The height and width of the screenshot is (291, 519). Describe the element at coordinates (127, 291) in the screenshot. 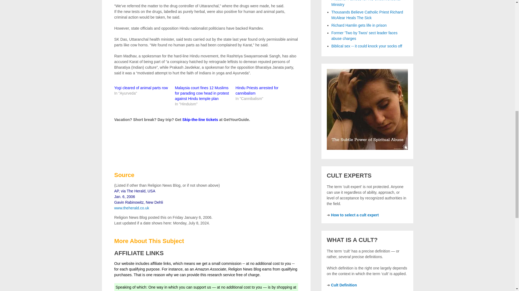

I see `Amazon.com` at that location.